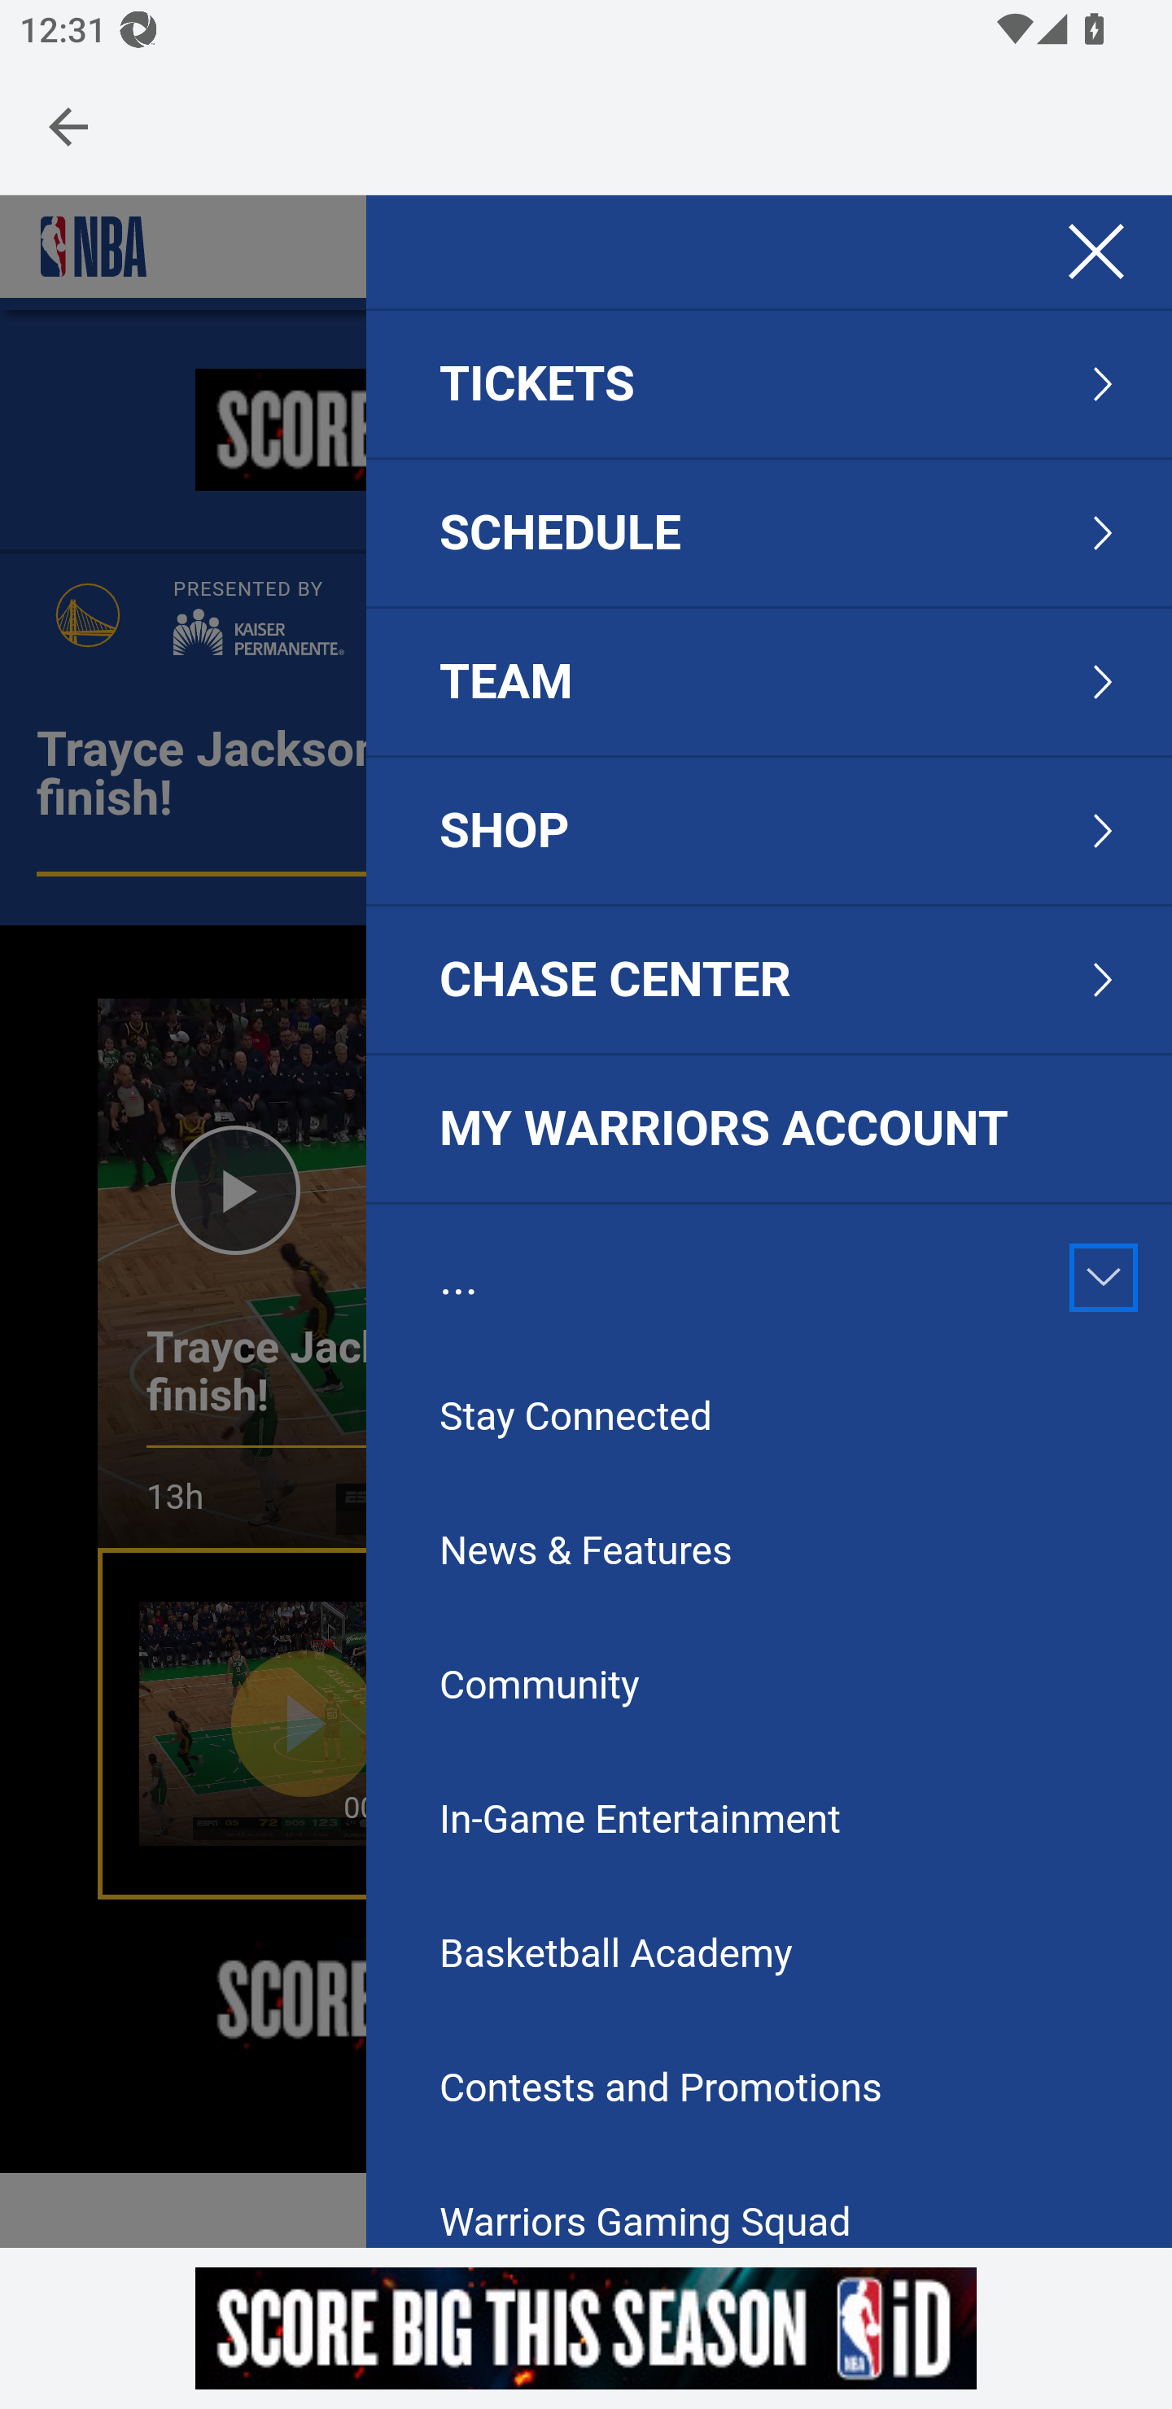  I want to click on Global Navigation Toggle, so click(1095, 252).